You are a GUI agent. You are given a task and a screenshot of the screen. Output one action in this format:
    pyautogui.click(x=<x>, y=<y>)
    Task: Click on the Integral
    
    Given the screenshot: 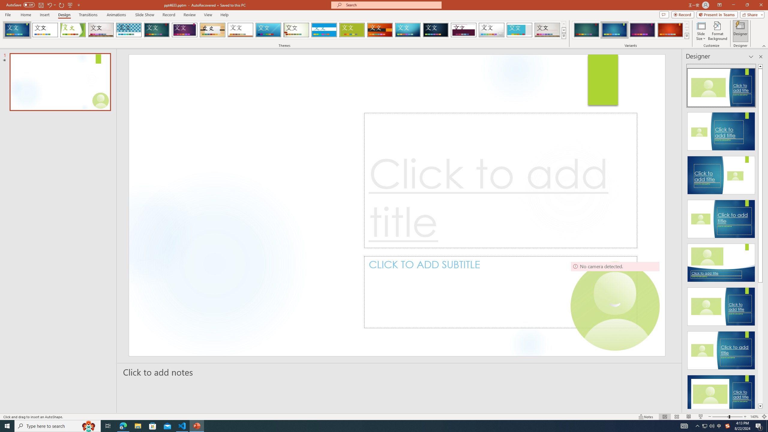 What is the action you would take?
    pyautogui.click(x=129, y=30)
    